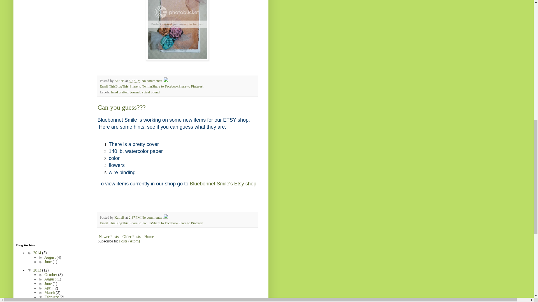  What do you see at coordinates (120, 218) in the screenshot?
I see `author profile` at bounding box center [120, 218].